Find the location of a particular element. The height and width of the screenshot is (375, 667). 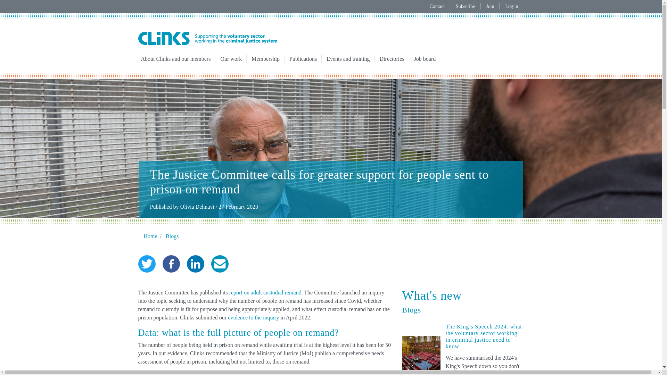

Directories is located at coordinates (392, 59).